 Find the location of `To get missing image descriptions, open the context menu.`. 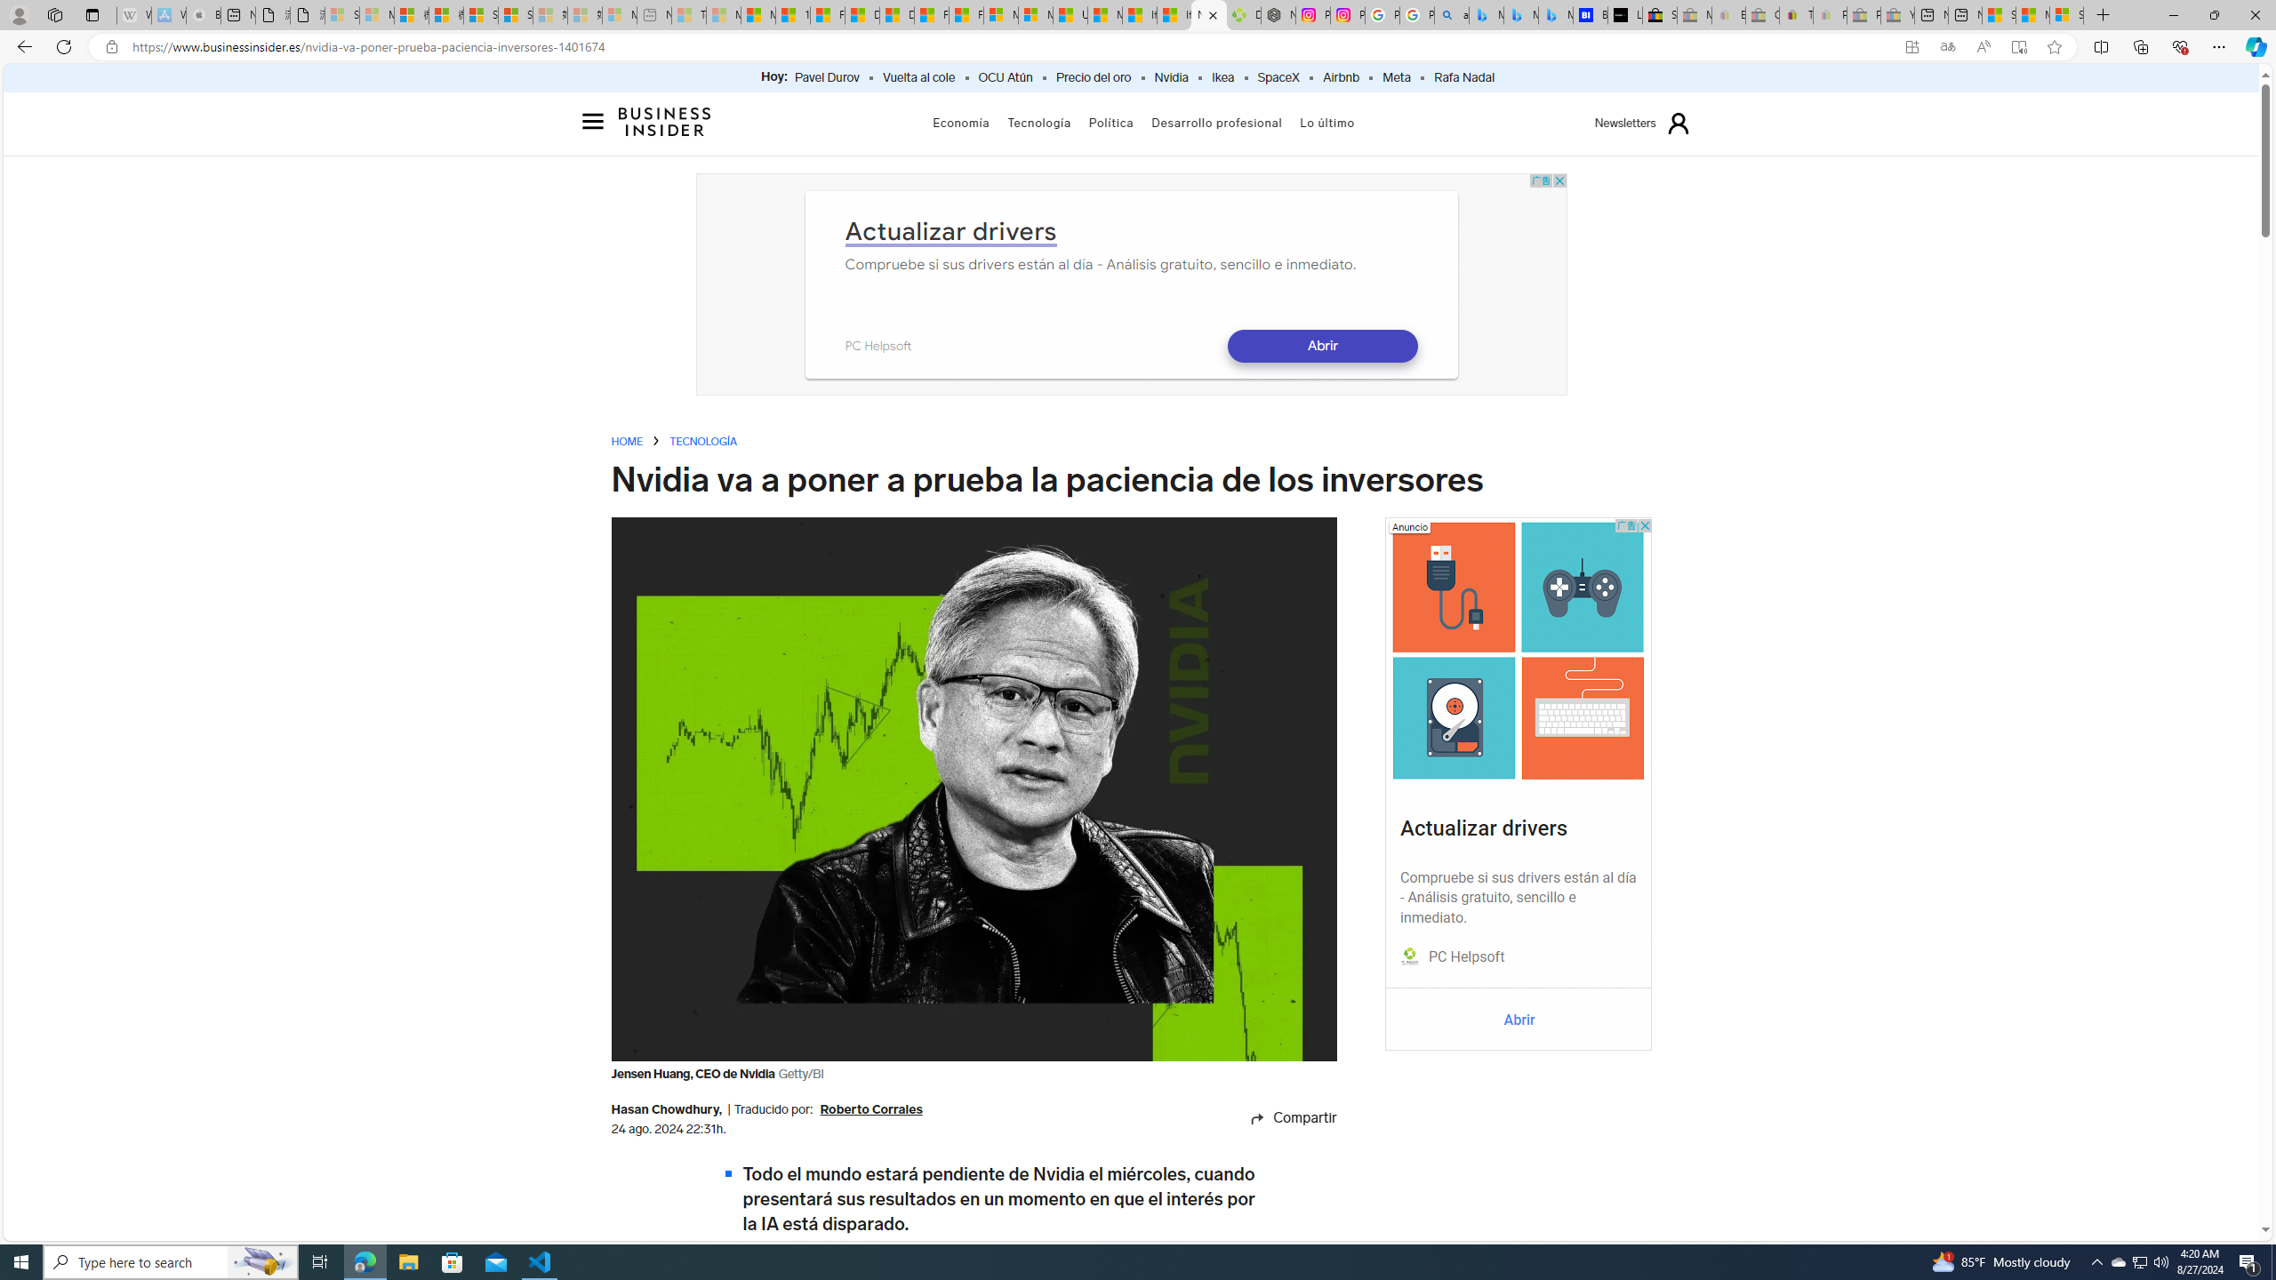

To get missing image descriptions, open the context menu. is located at coordinates (1410, 958).